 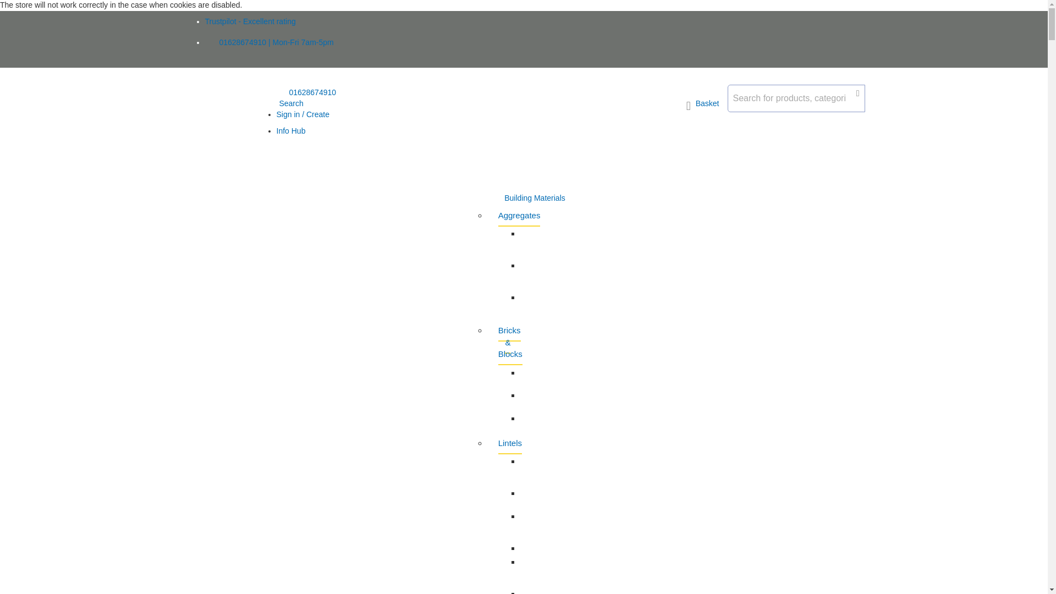 What do you see at coordinates (289, 103) in the screenshot?
I see `Search` at bounding box center [289, 103].